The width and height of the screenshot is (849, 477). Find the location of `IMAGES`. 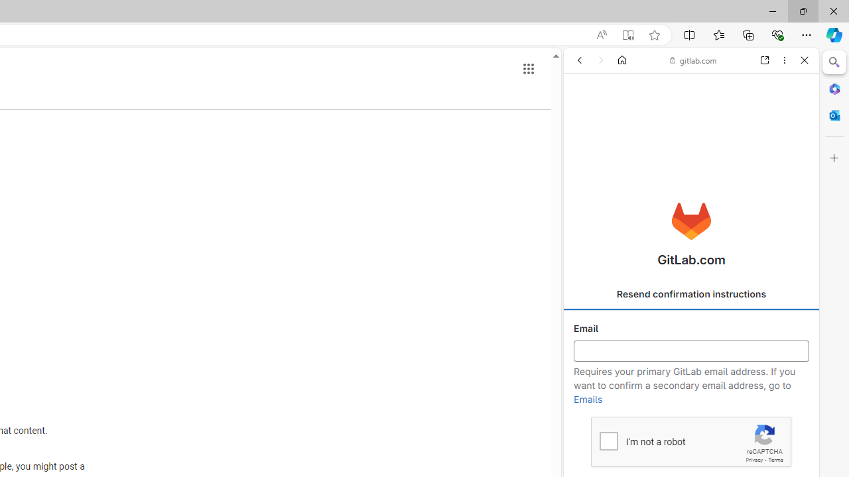

IMAGES is located at coordinates (621, 151).